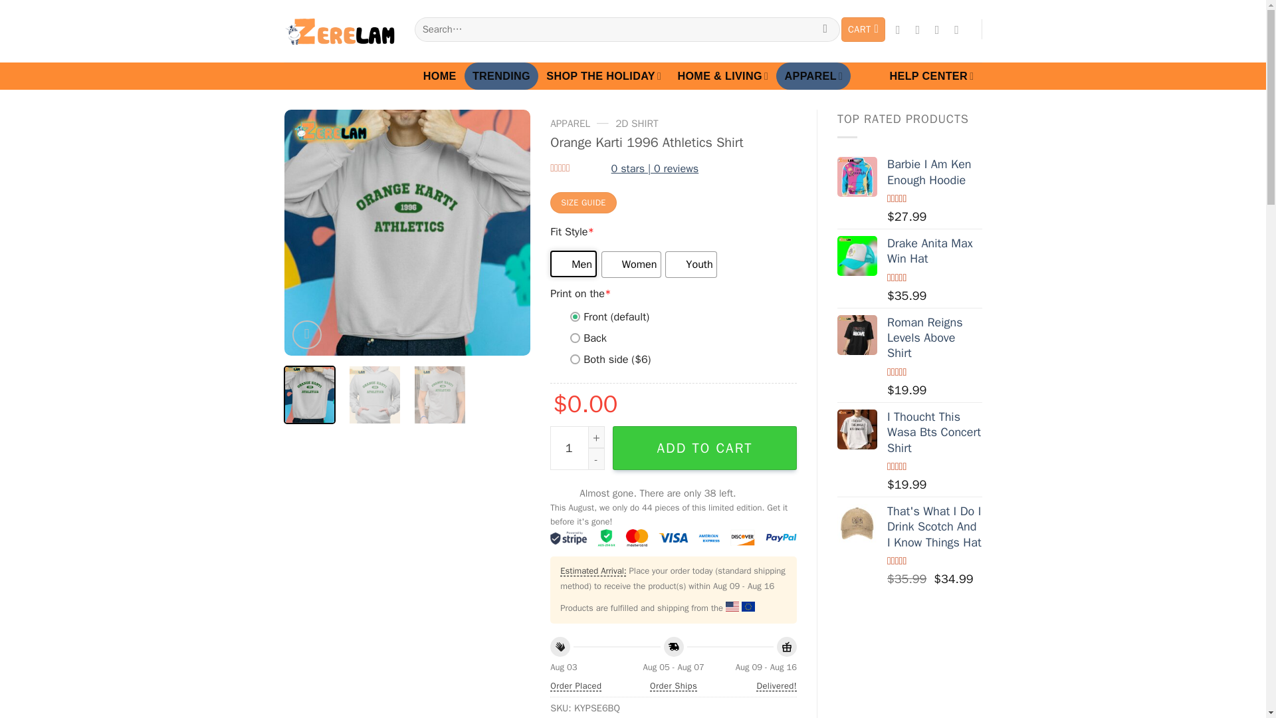  I want to click on APPAREL, so click(813, 76).